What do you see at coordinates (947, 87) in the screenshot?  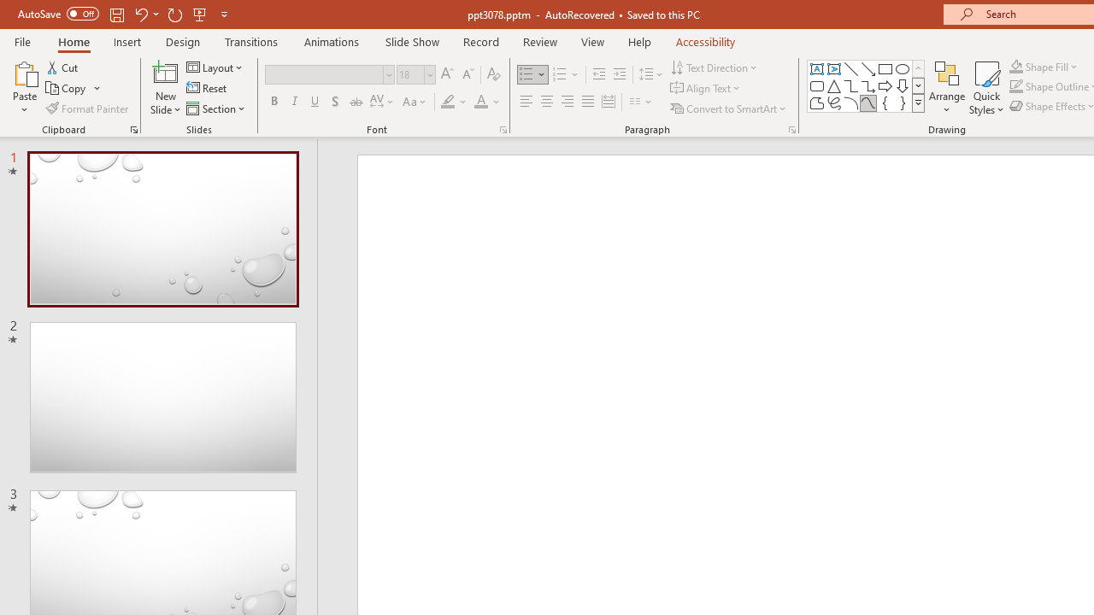 I see `Arrange` at bounding box center [947, 87].